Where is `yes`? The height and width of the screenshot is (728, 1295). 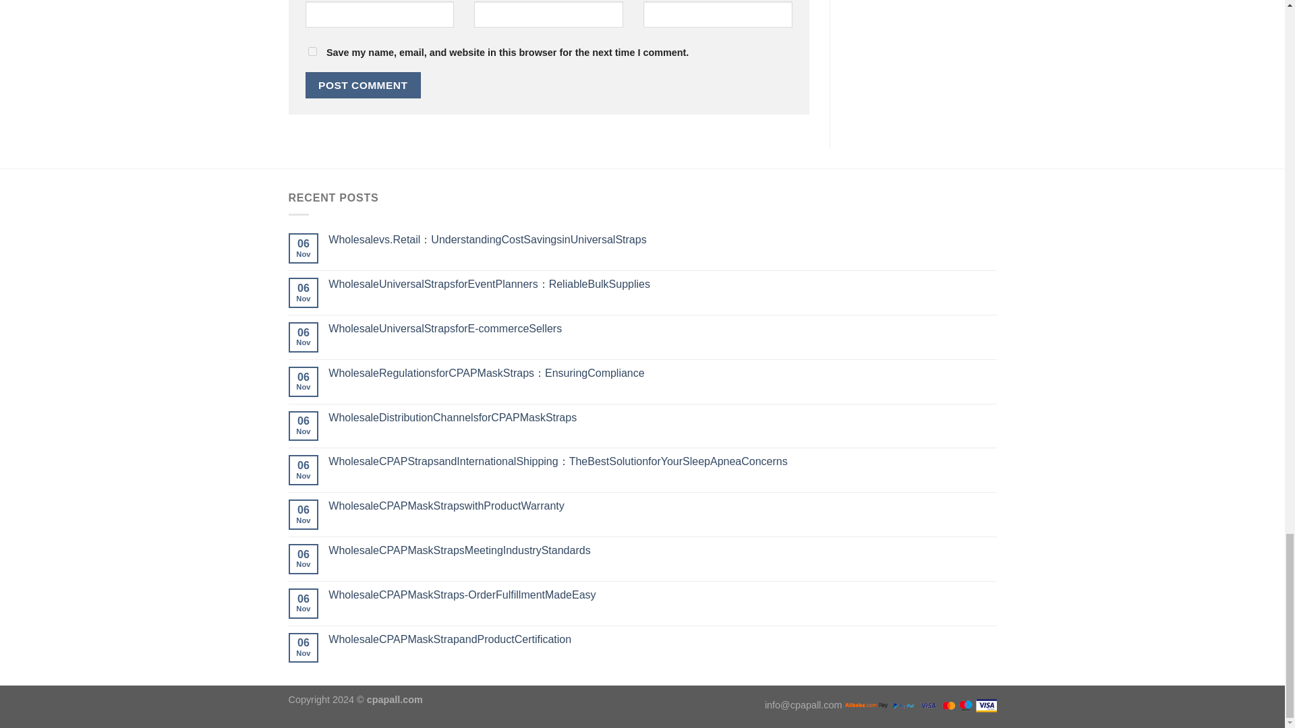 yes is located at coordinates (312, 51).